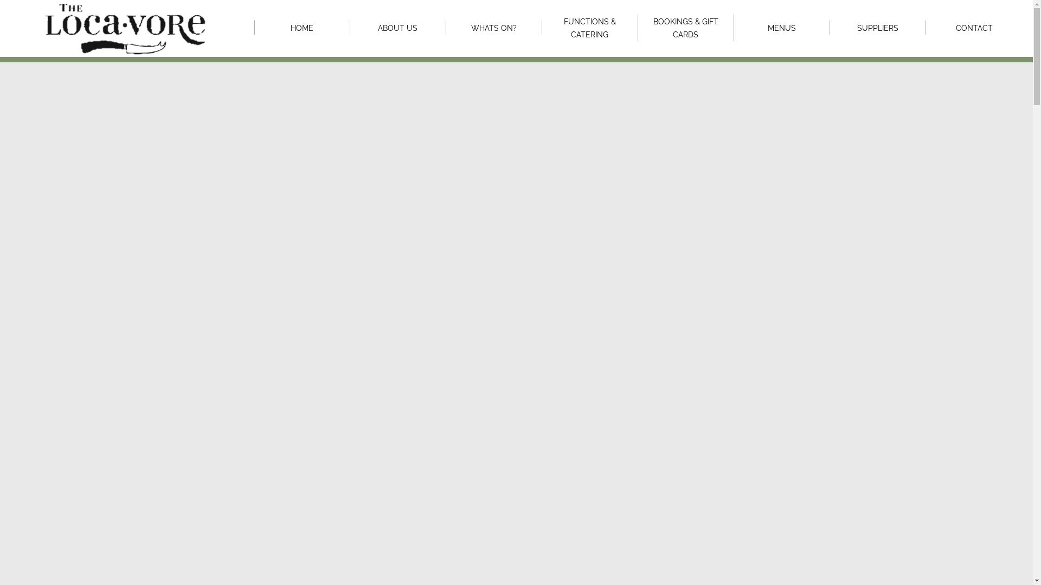  I want to click on WHATS ON?, so click(493, 28).